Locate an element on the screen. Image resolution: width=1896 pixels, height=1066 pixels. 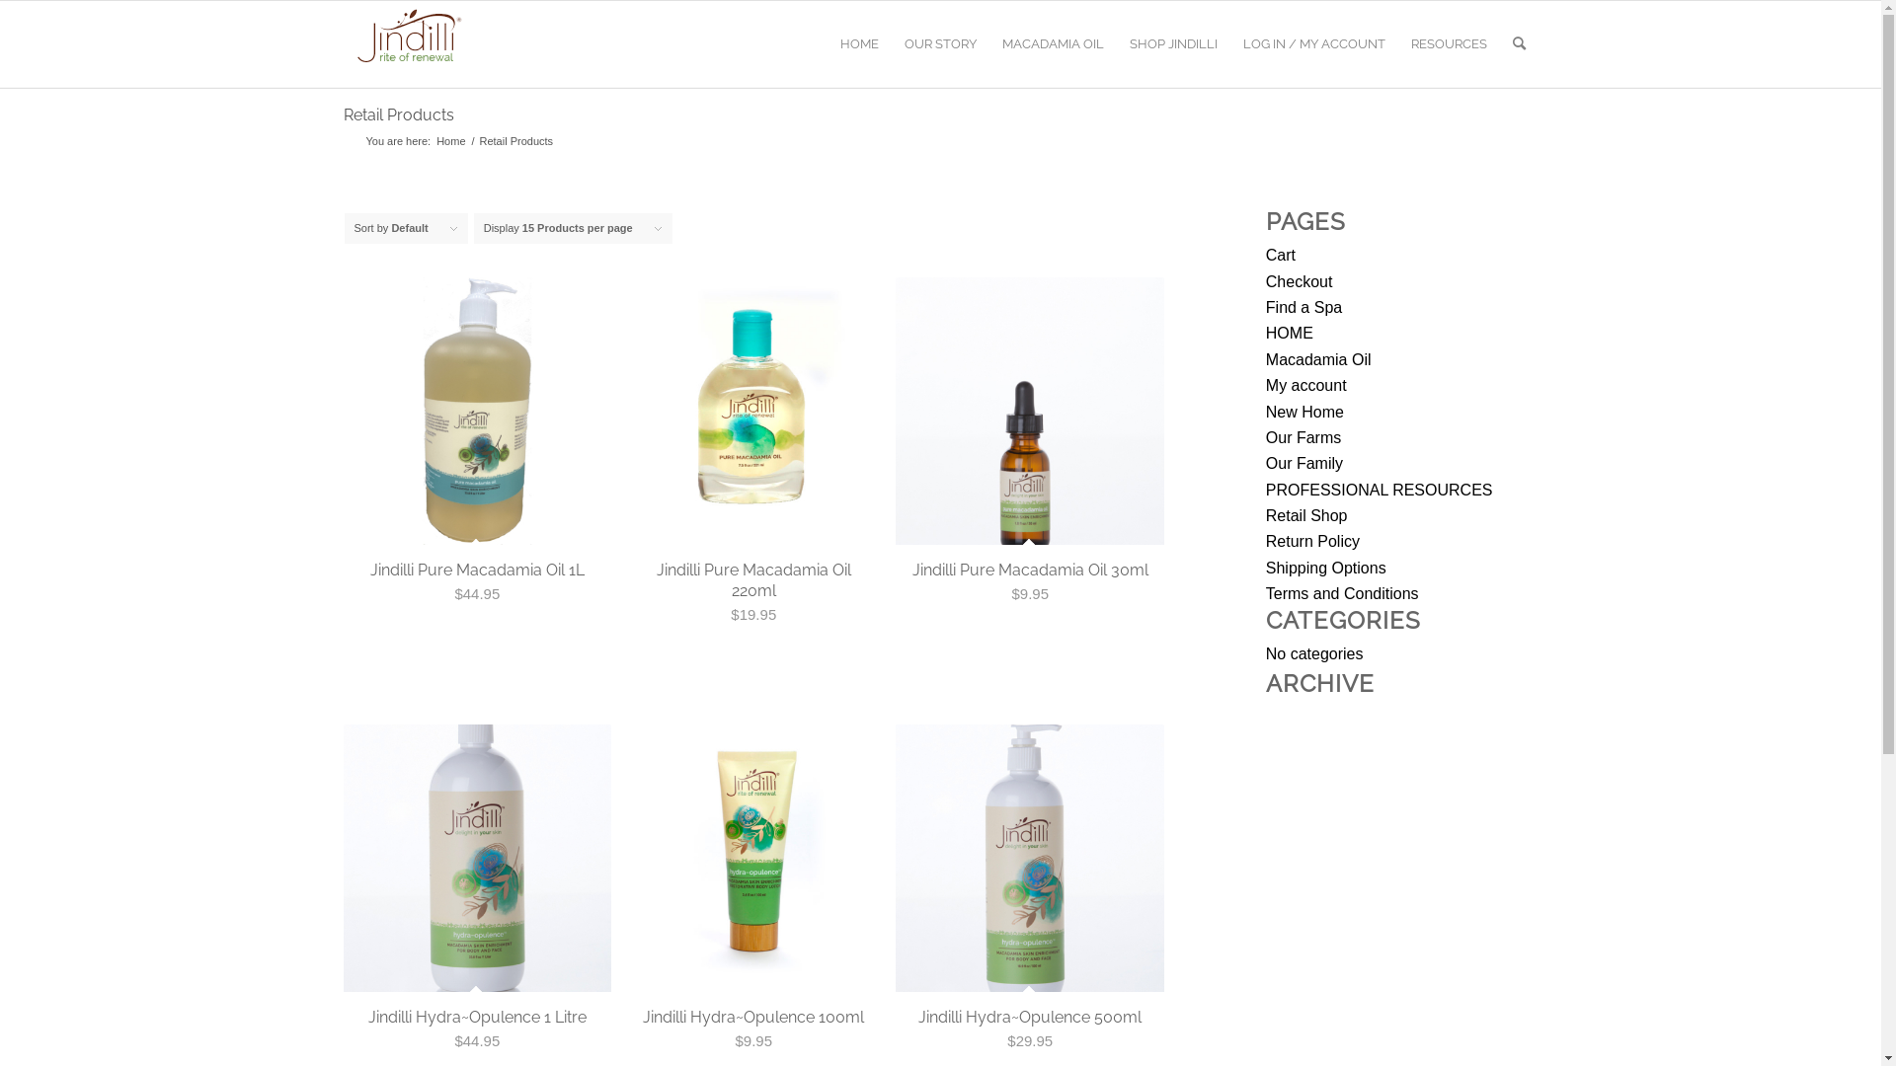
RESOURCES is located at coordinates (1450, 44).